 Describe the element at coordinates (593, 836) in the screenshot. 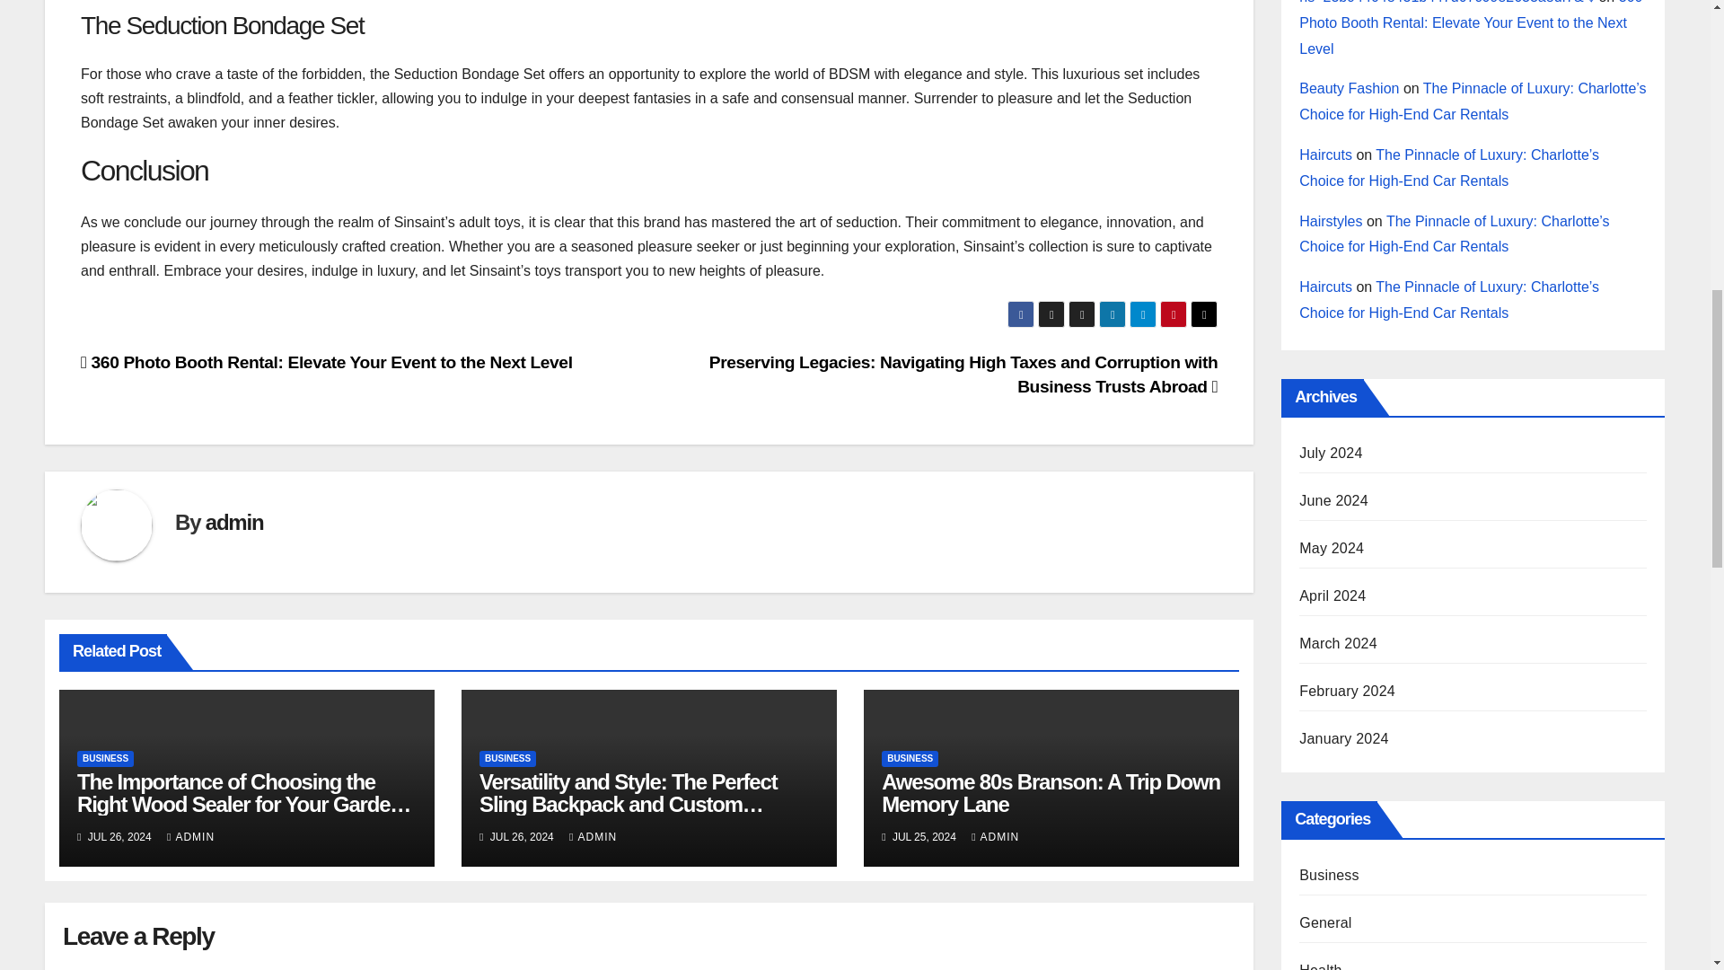

I see `ADMIN` at that location.